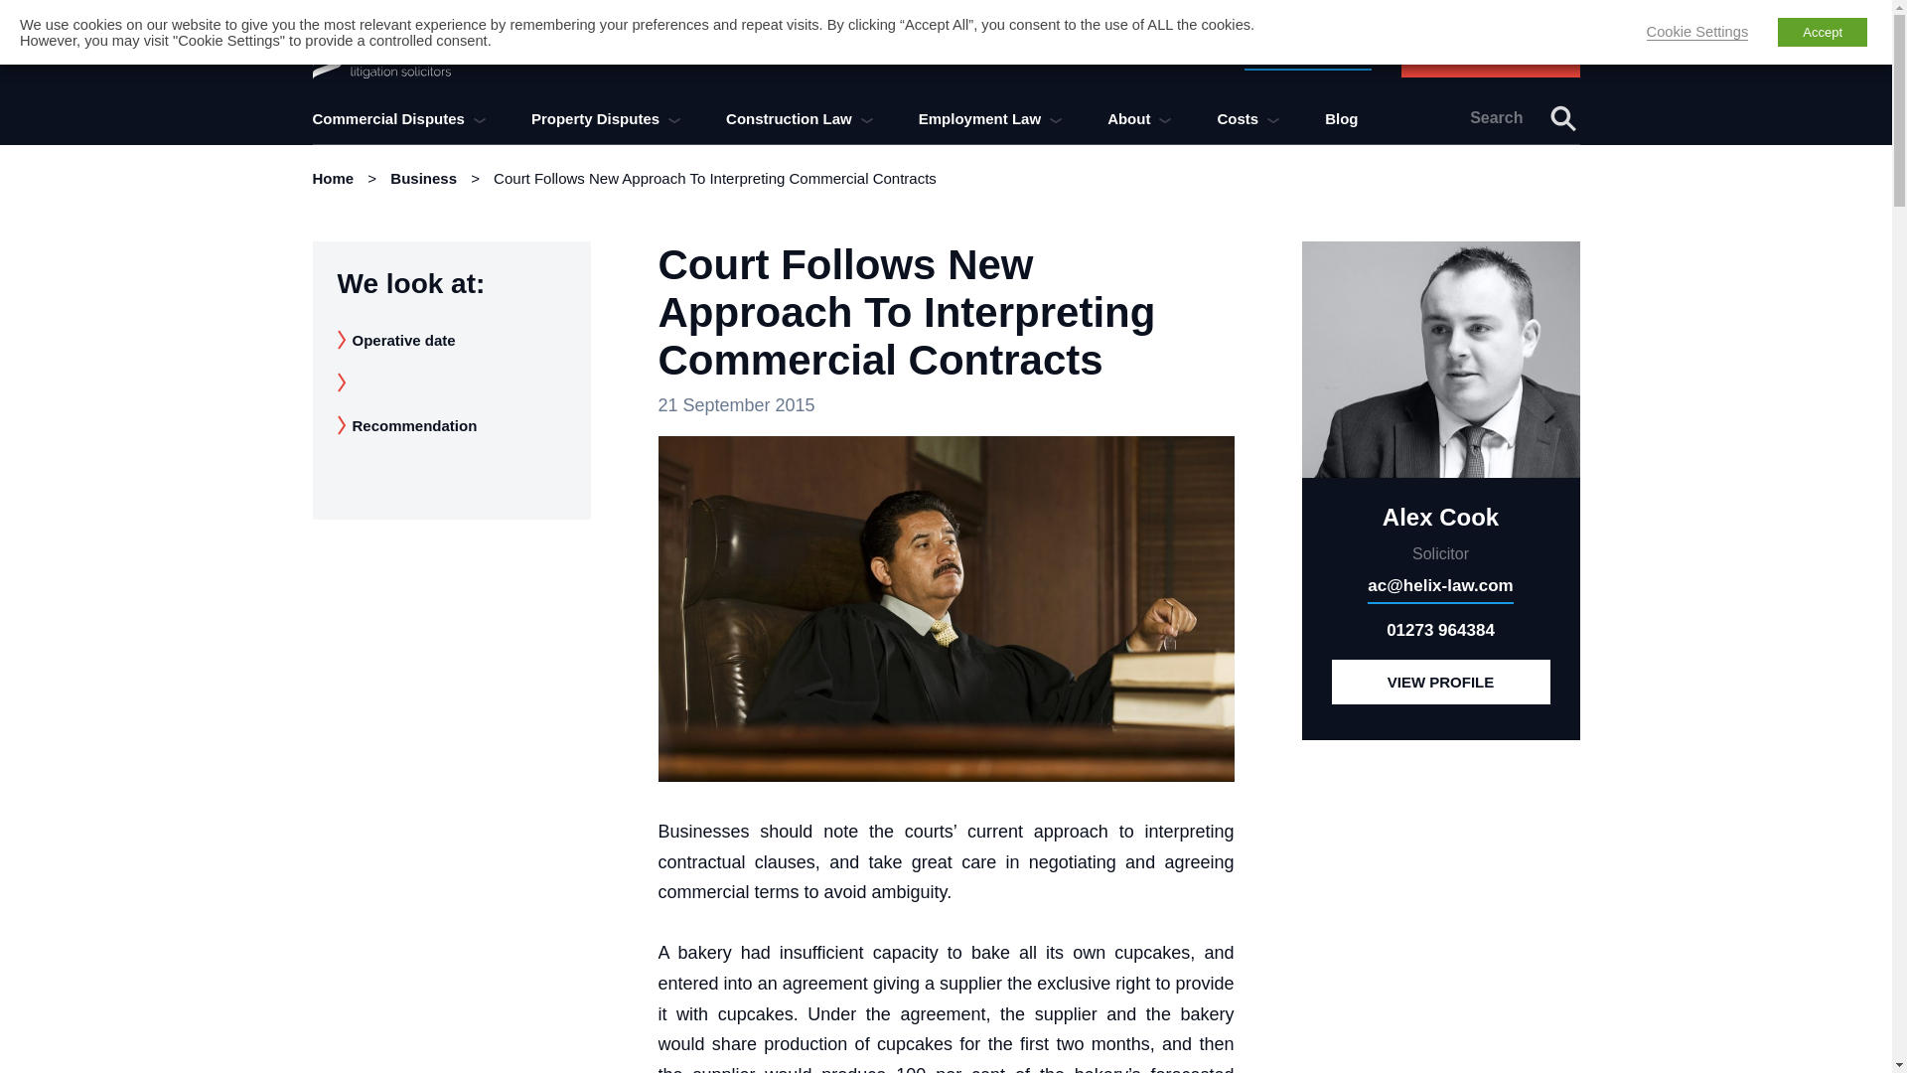  Describe the element at coordinates (1307, 54) in the screenshot. I see `01273 964384` at that location.